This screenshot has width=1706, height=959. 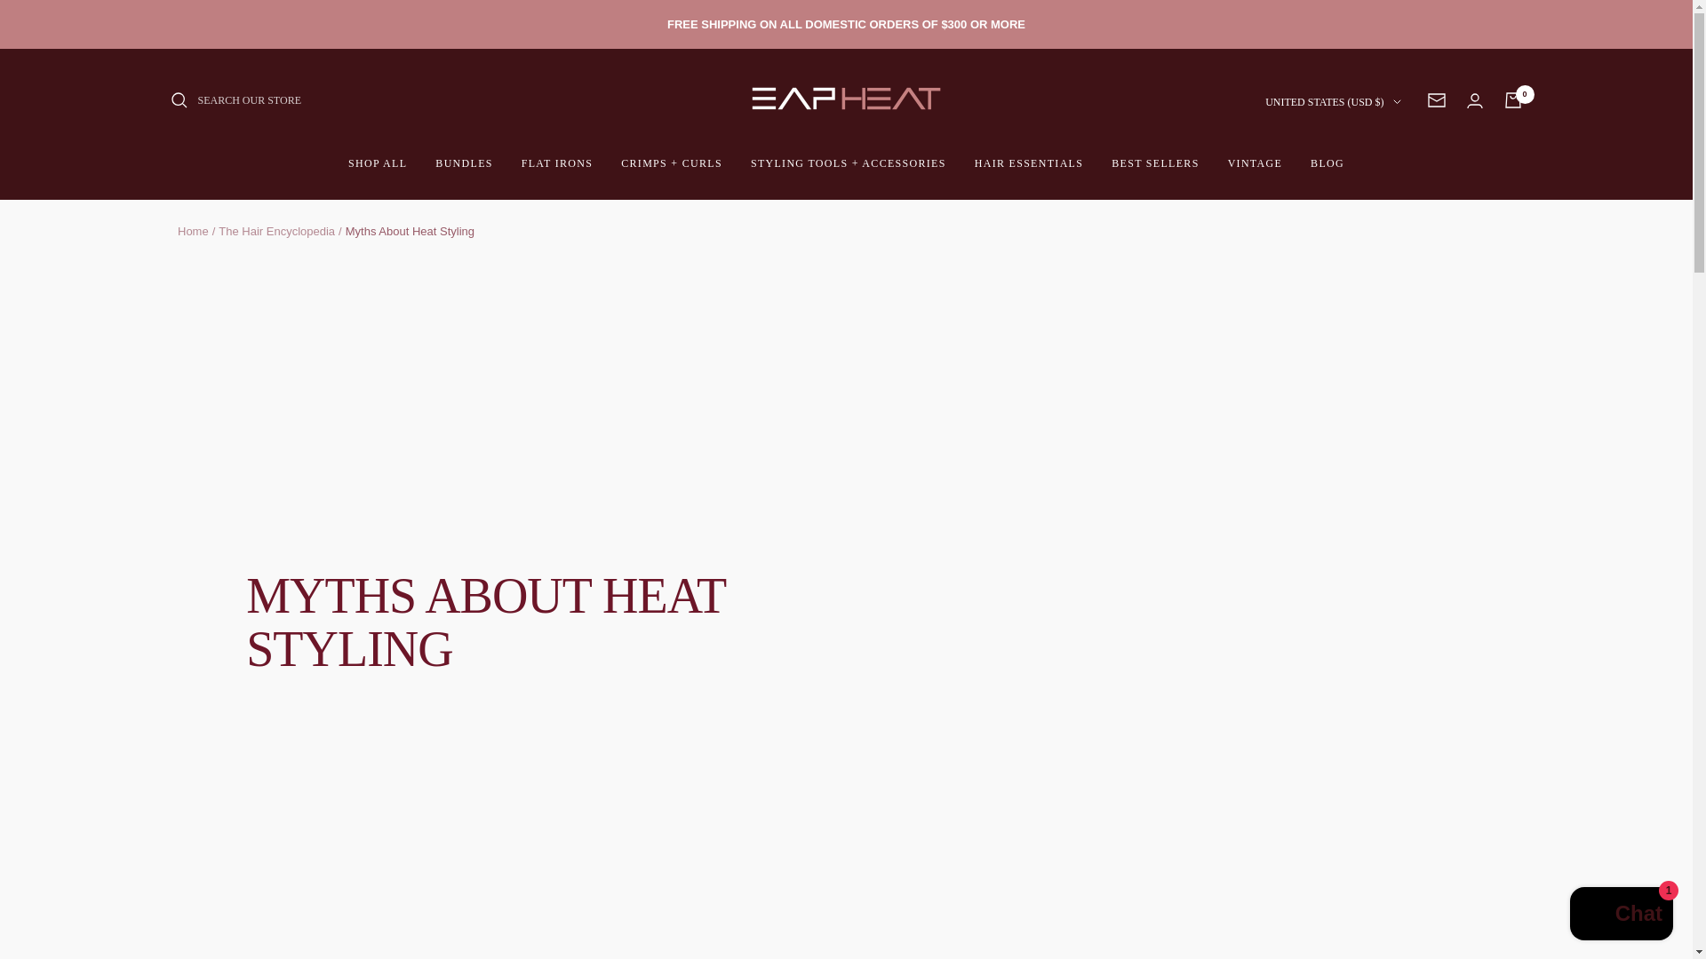 What do you see at coordinates (1225, 865) in the screenshot?
I see `BT` at bounding box center [1225, 865].